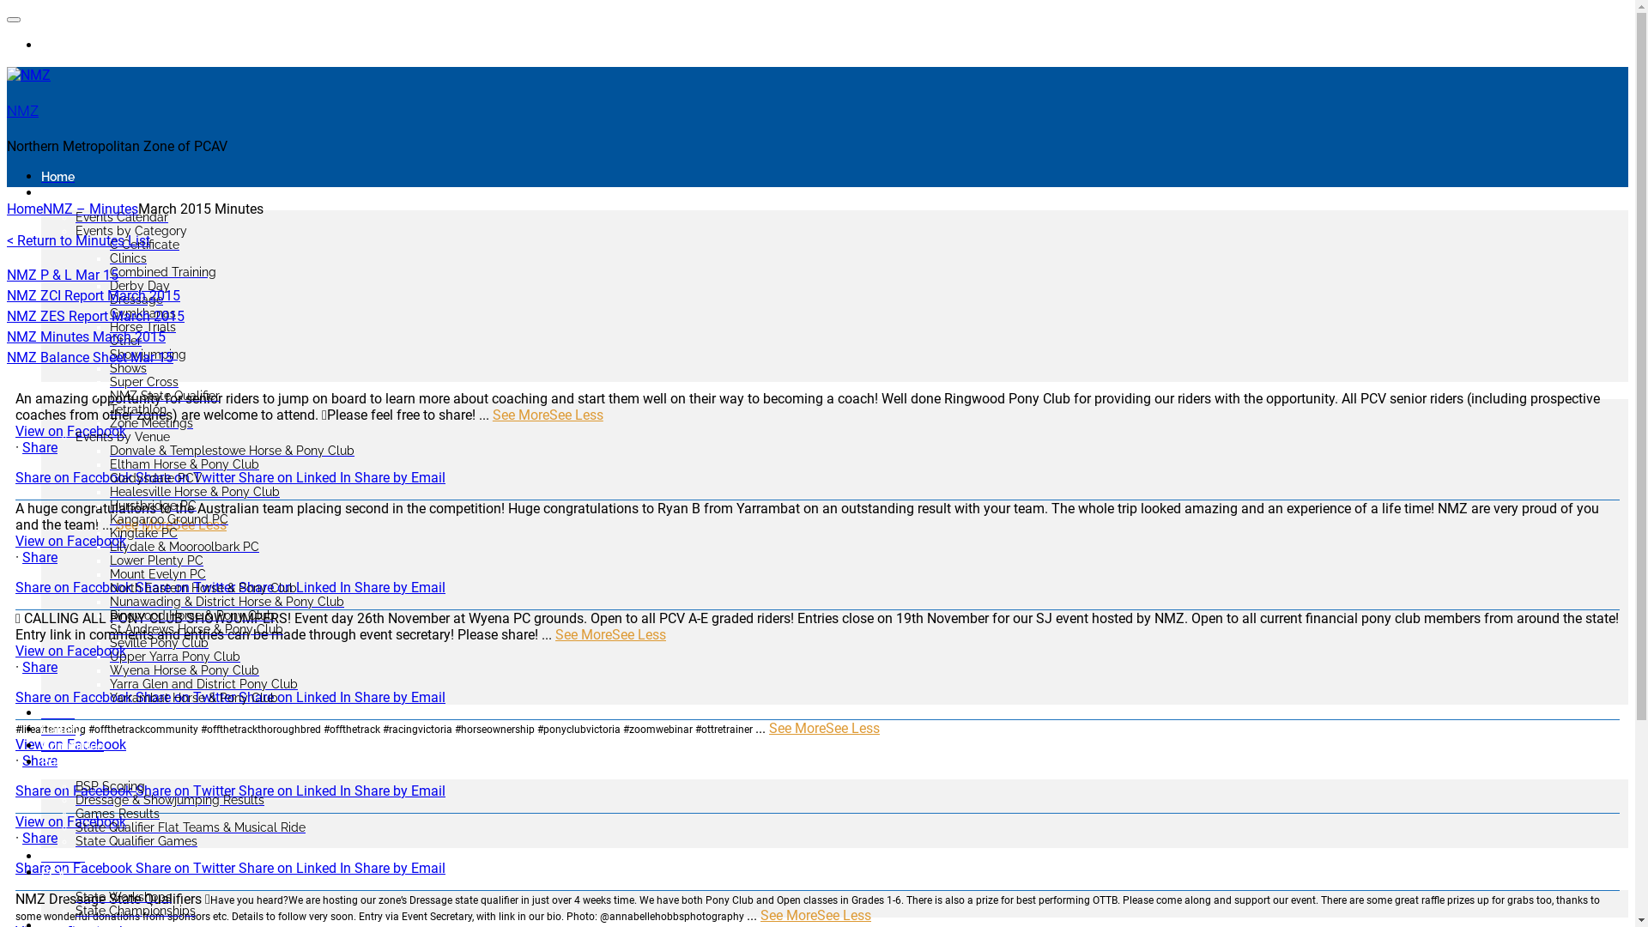  Describe the element at coordinates (185, 670) in the screenshot. I see `Wyena Horse & Pony Club` at that location.